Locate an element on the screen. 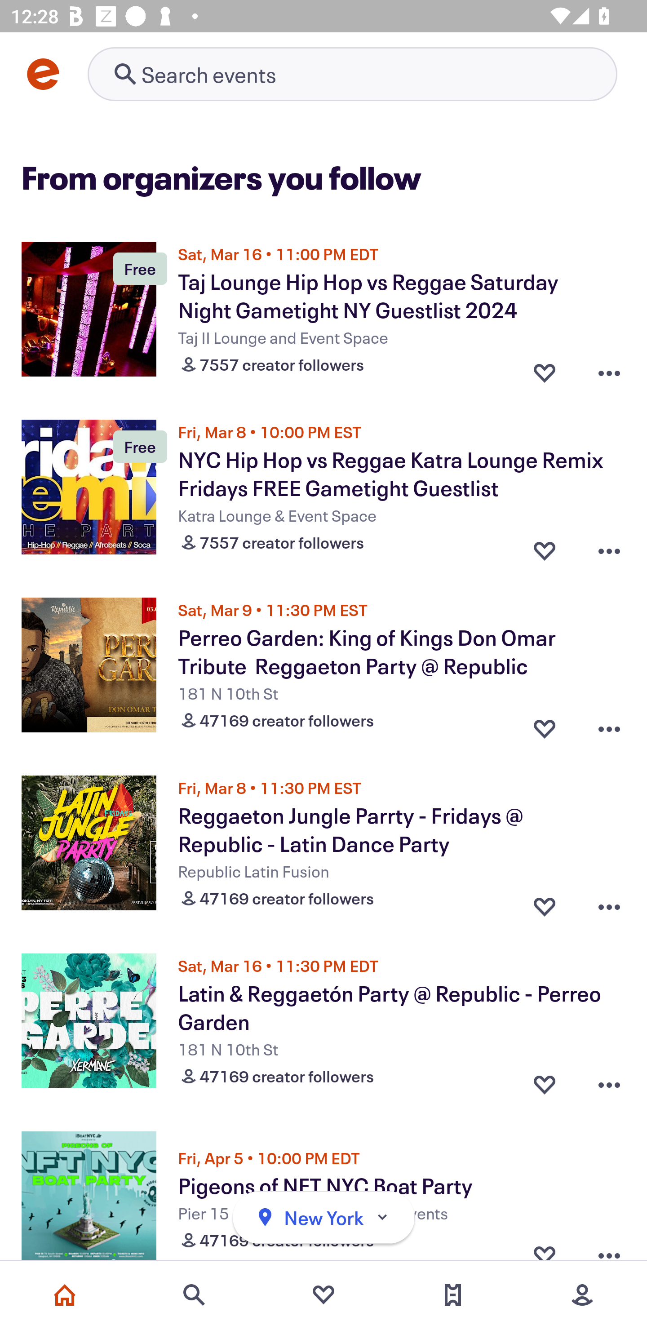 This screenshot has width=647, height=1330. New York is located at coordinates (323, 1218).